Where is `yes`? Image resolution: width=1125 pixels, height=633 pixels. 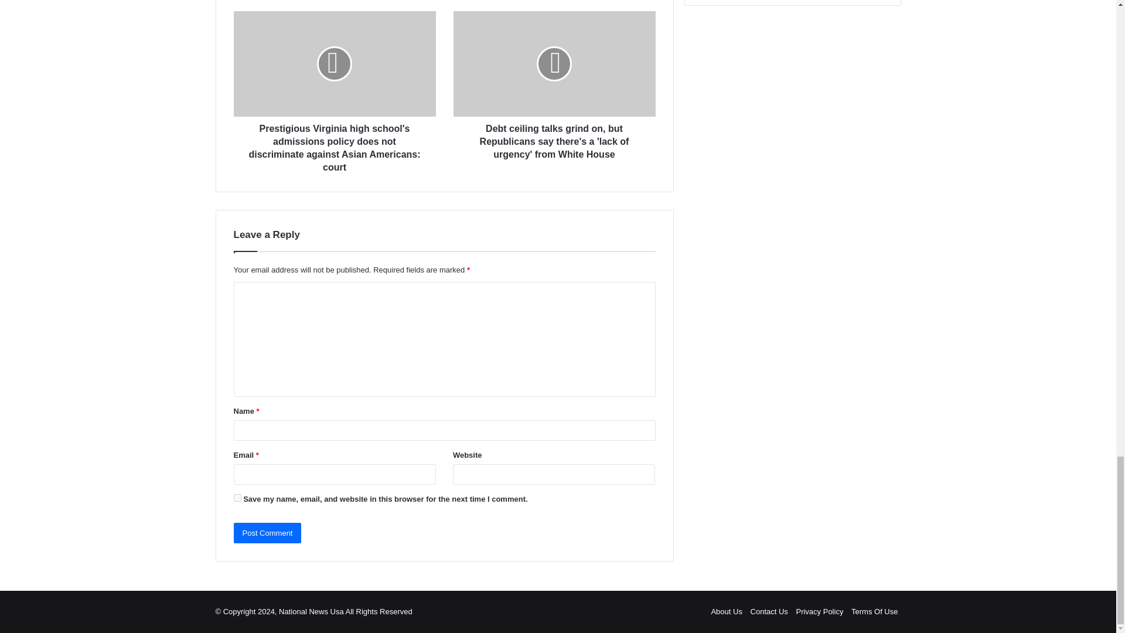
yes is located at coordinates (237, 498).